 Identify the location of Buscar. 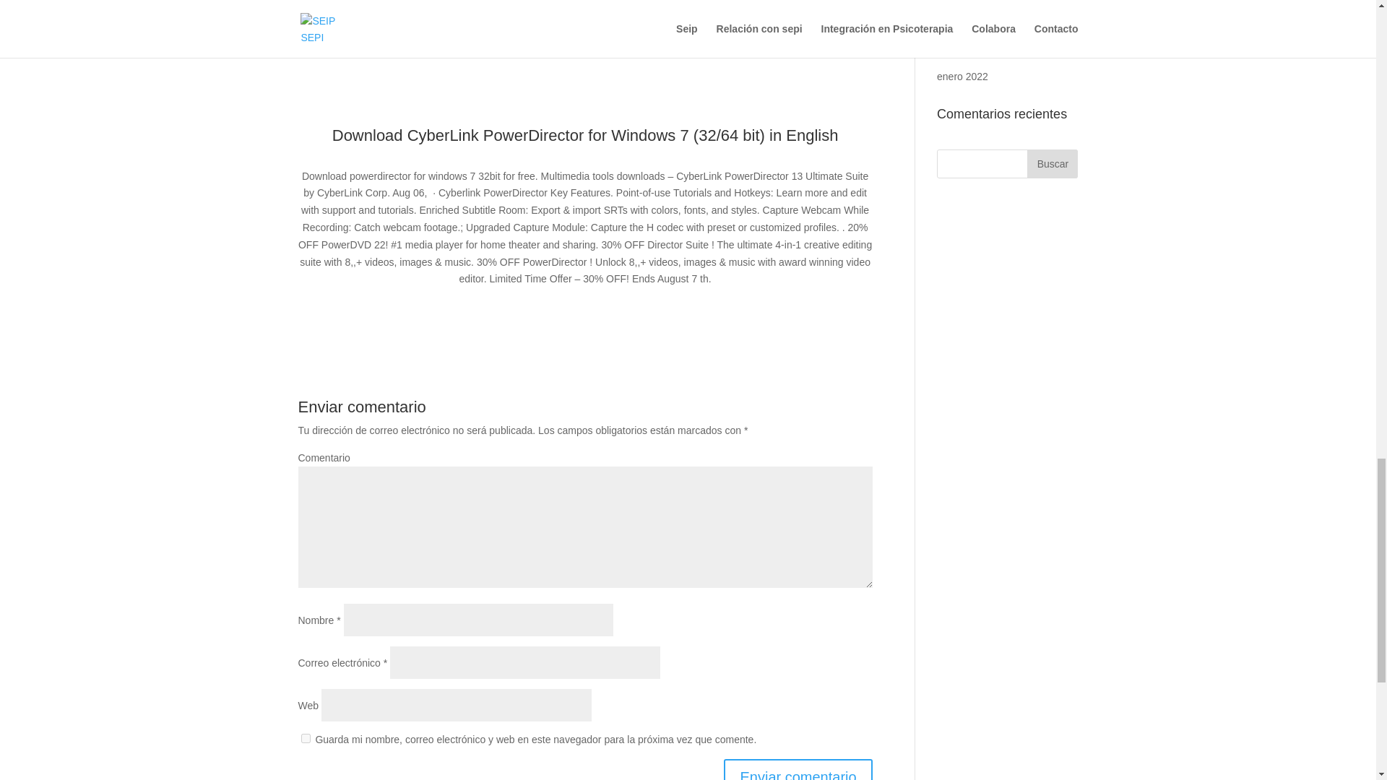
(1052, 164).